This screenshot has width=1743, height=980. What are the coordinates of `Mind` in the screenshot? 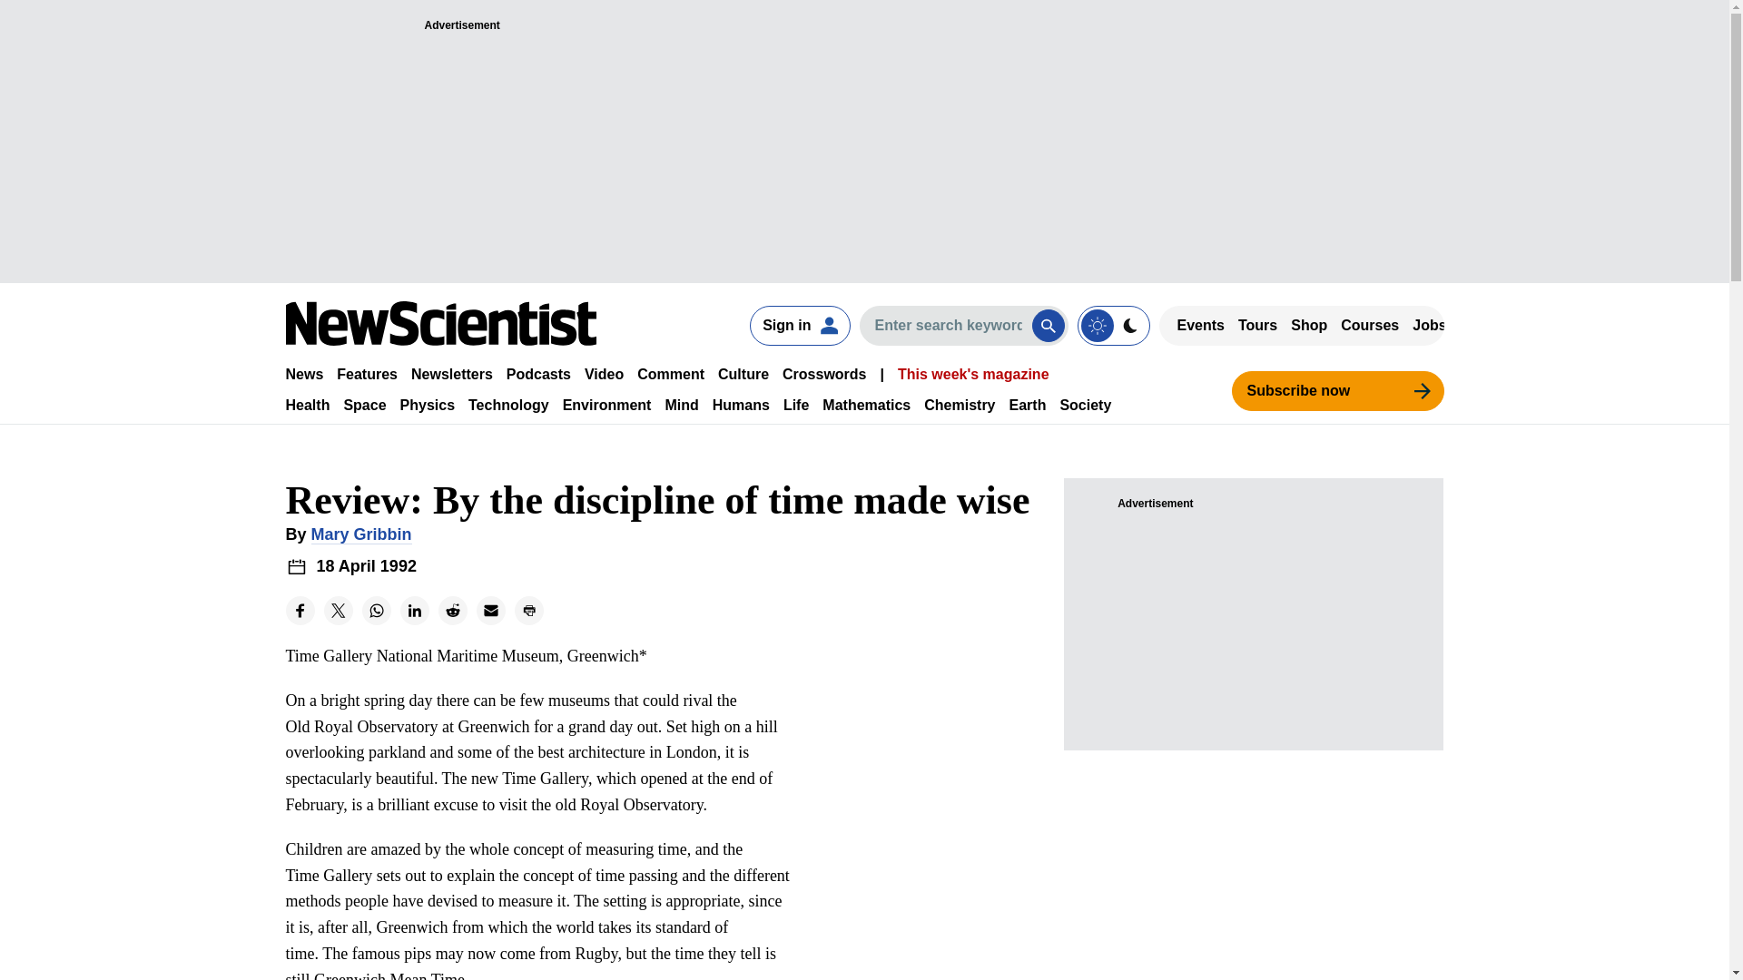 It's located at (681, 405).